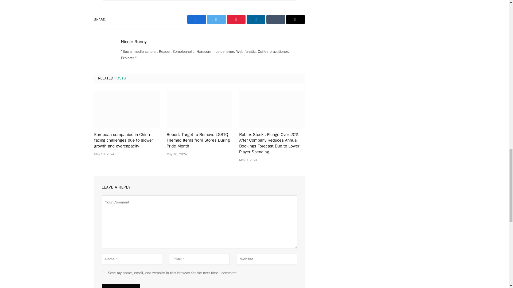  What do you see at coordinates (121, 286) in the screenshot?
I see `Post Comment` at bounding box center [121, 286].